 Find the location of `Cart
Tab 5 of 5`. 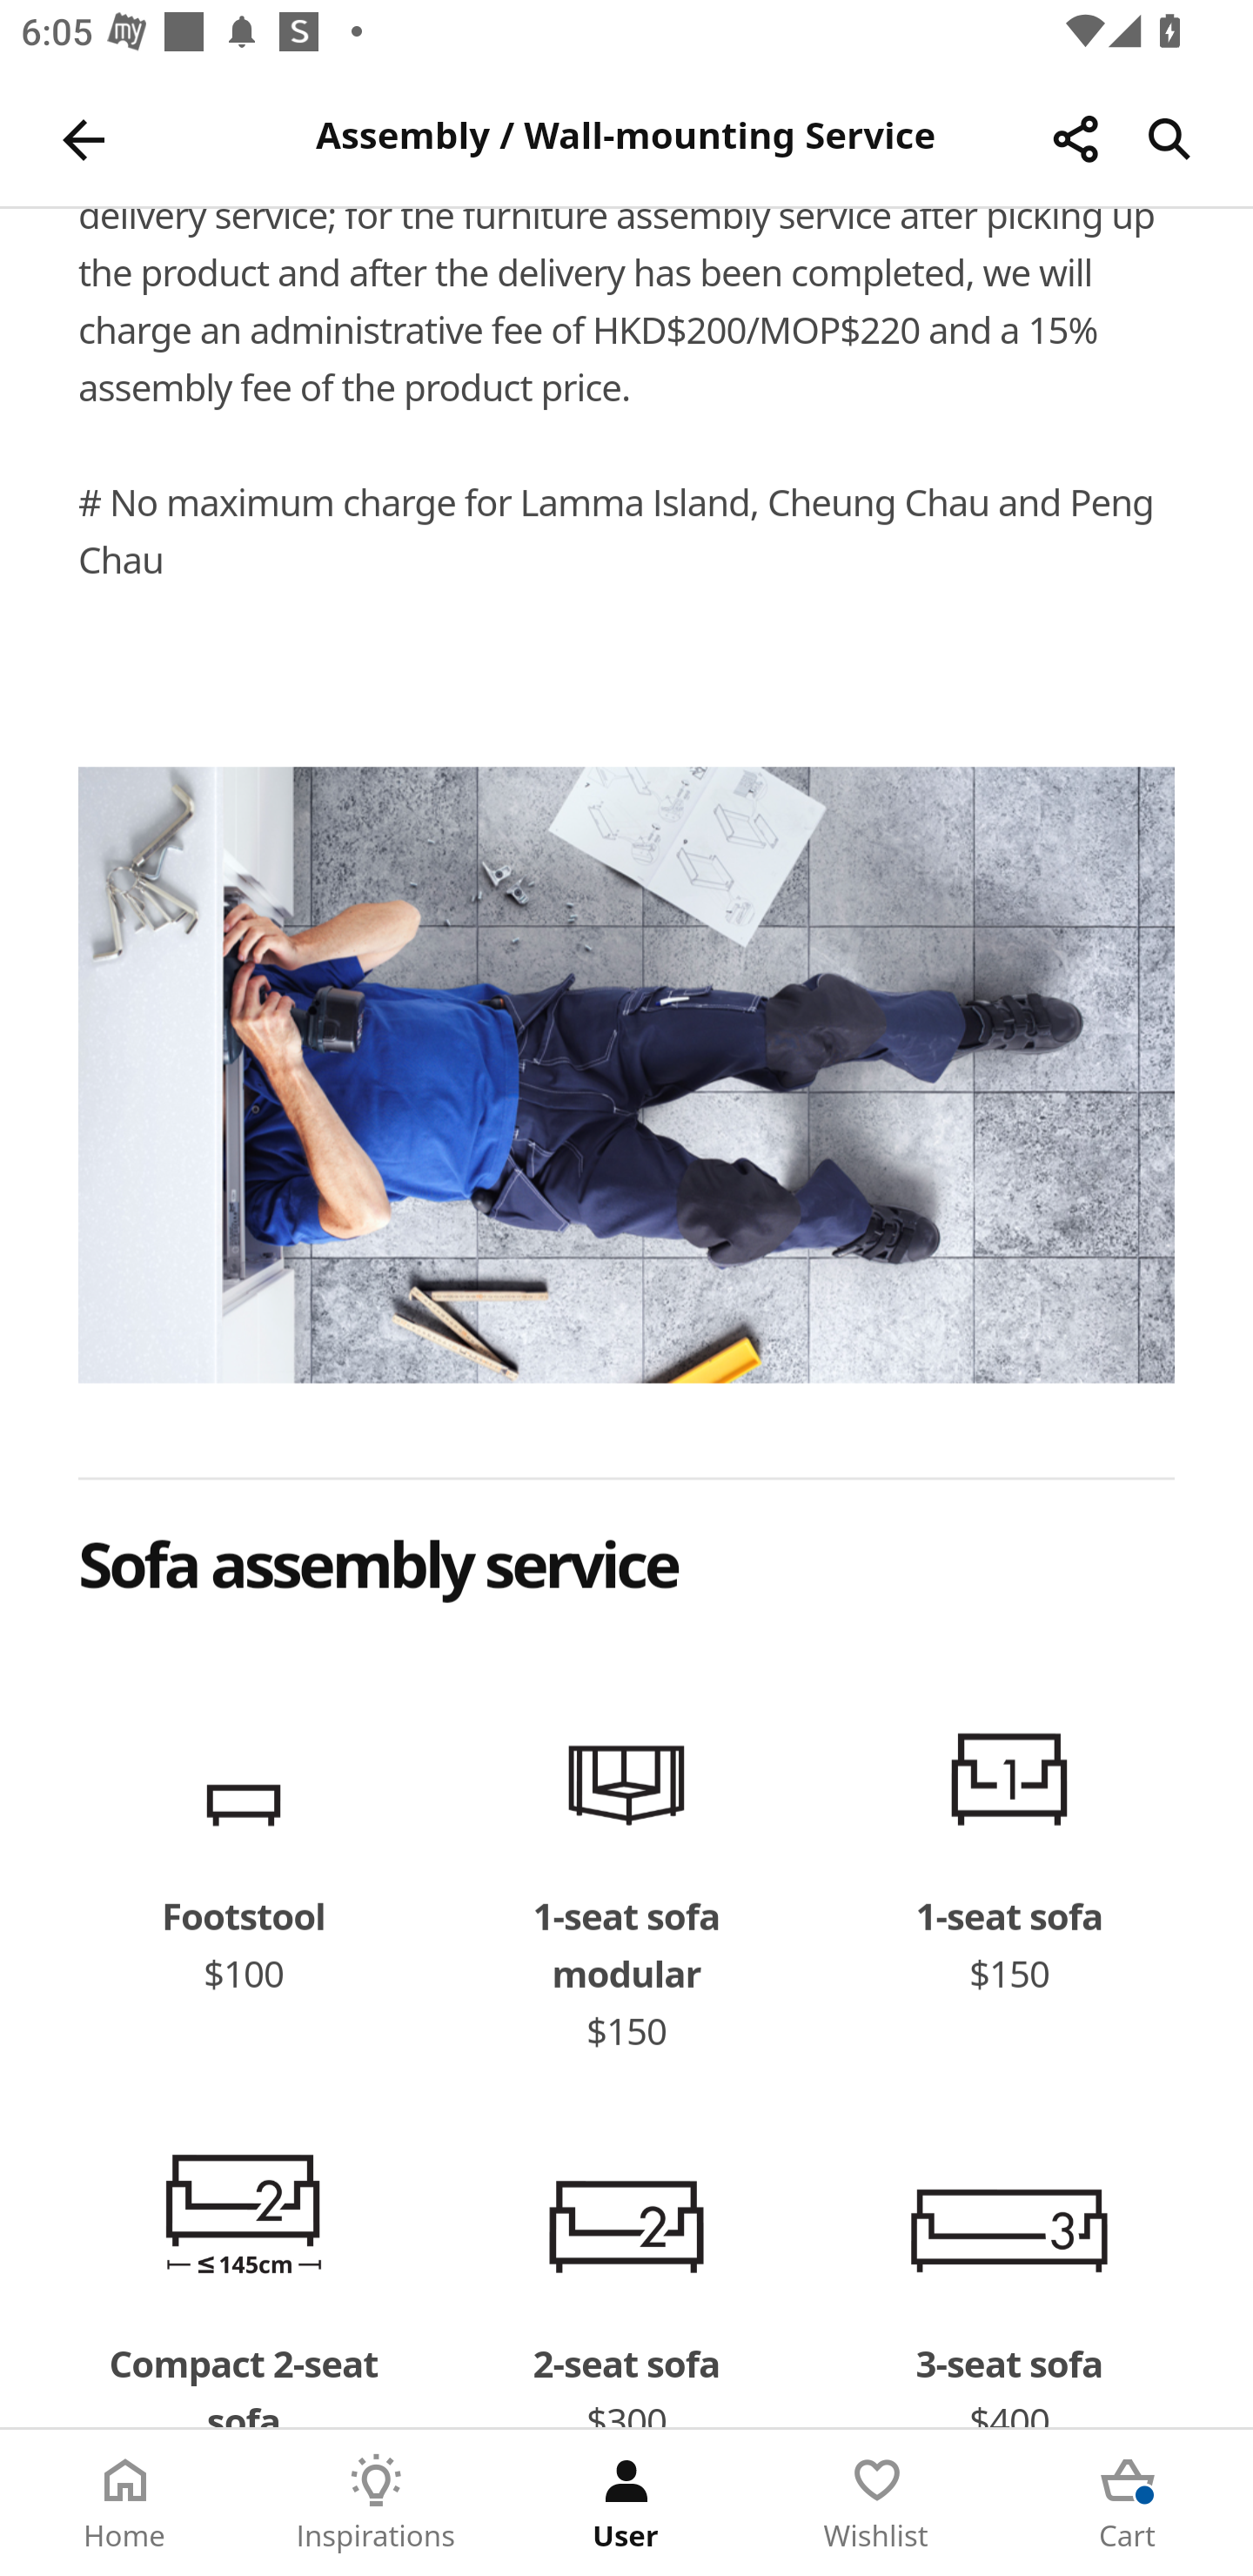

Cart
Tab 5 of 5 is located at coordinates (1128, 2503).